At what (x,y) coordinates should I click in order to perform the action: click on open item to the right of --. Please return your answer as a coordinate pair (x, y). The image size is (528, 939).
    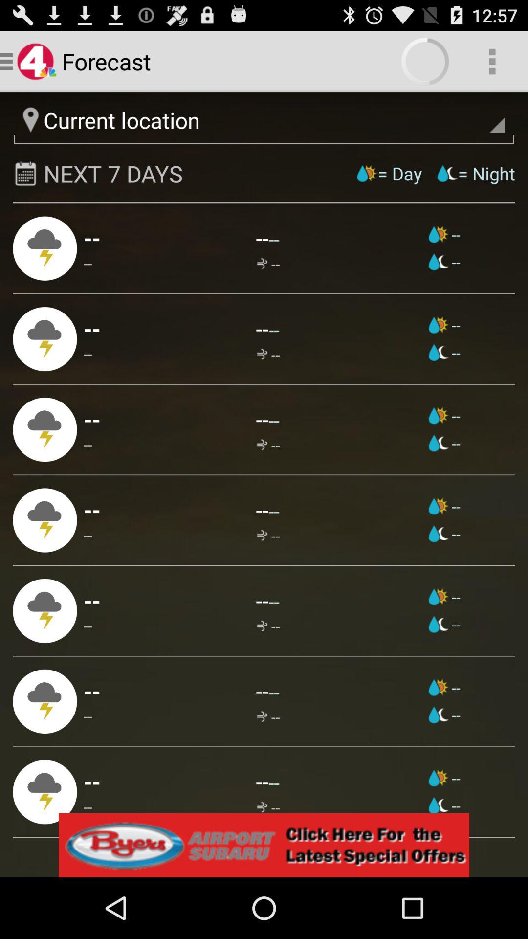
    Looking at the image, I should click on (444, 778).